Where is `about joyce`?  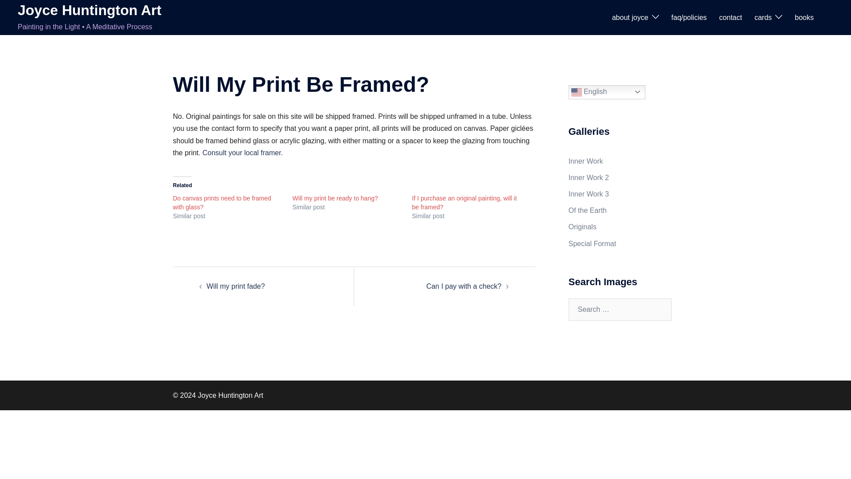
about joyce is located at coordinates (630, 17).